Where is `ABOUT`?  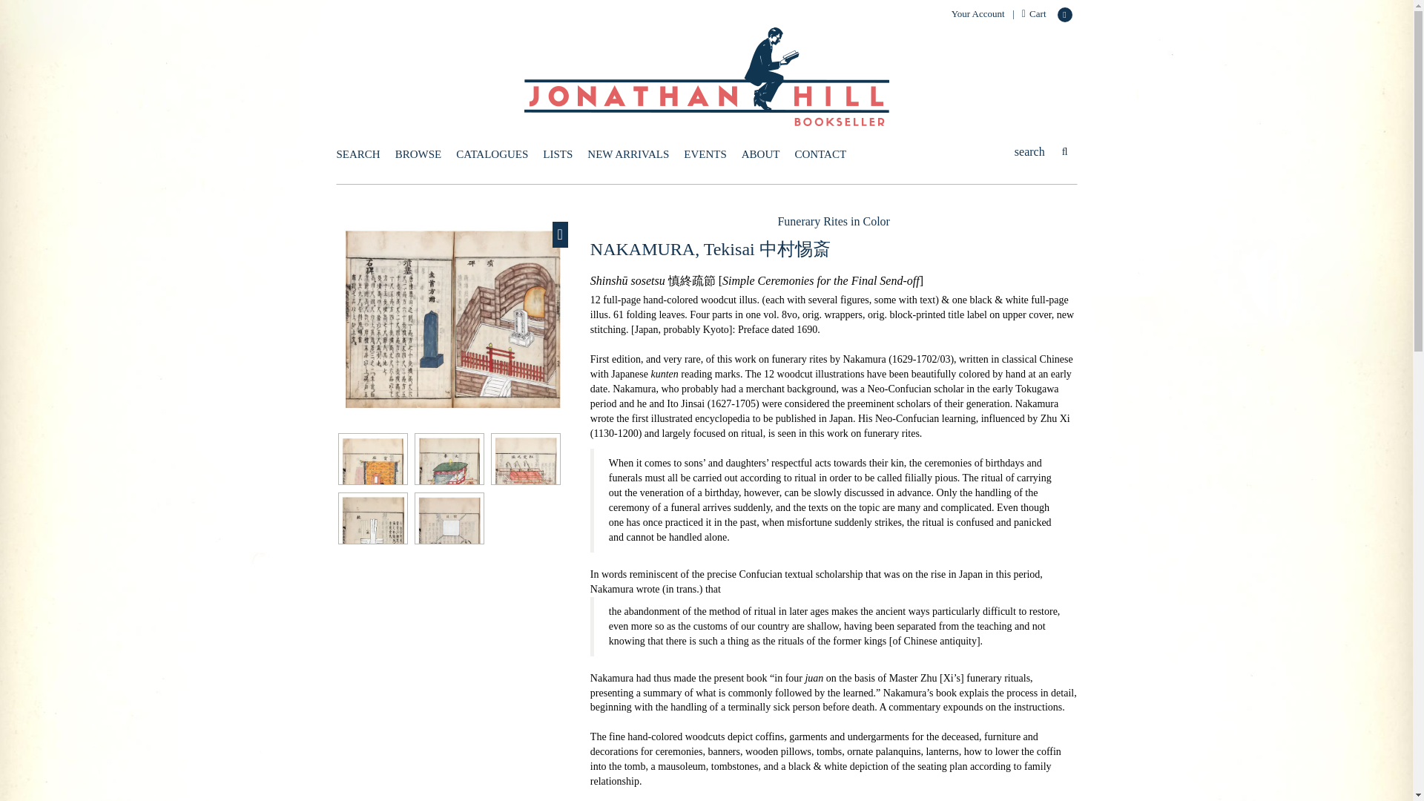
ABOUT is located at coordinates (761, 154).